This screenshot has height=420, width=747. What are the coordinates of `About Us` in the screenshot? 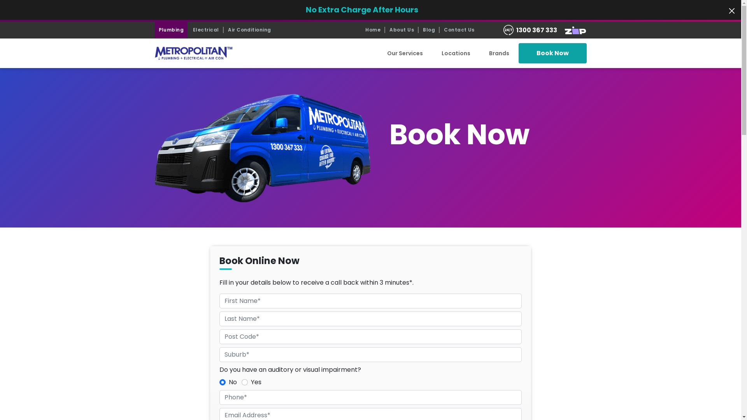 It's located at (402, 30).